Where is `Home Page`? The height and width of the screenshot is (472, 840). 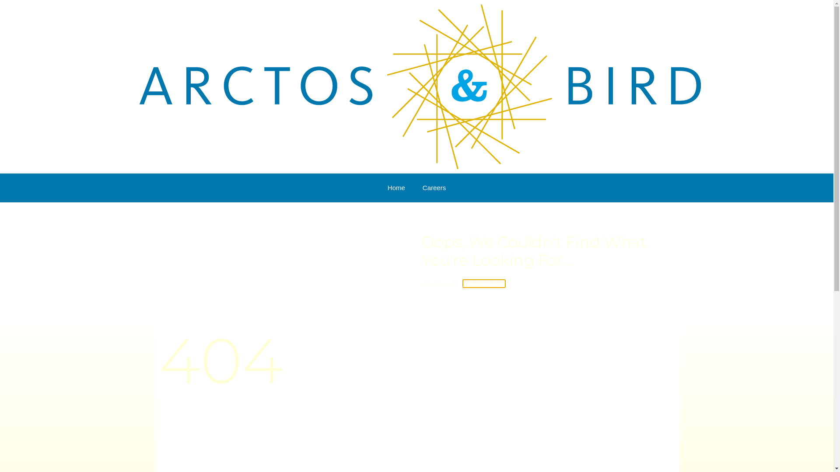 Home Page is located at coordinates (484, 284).